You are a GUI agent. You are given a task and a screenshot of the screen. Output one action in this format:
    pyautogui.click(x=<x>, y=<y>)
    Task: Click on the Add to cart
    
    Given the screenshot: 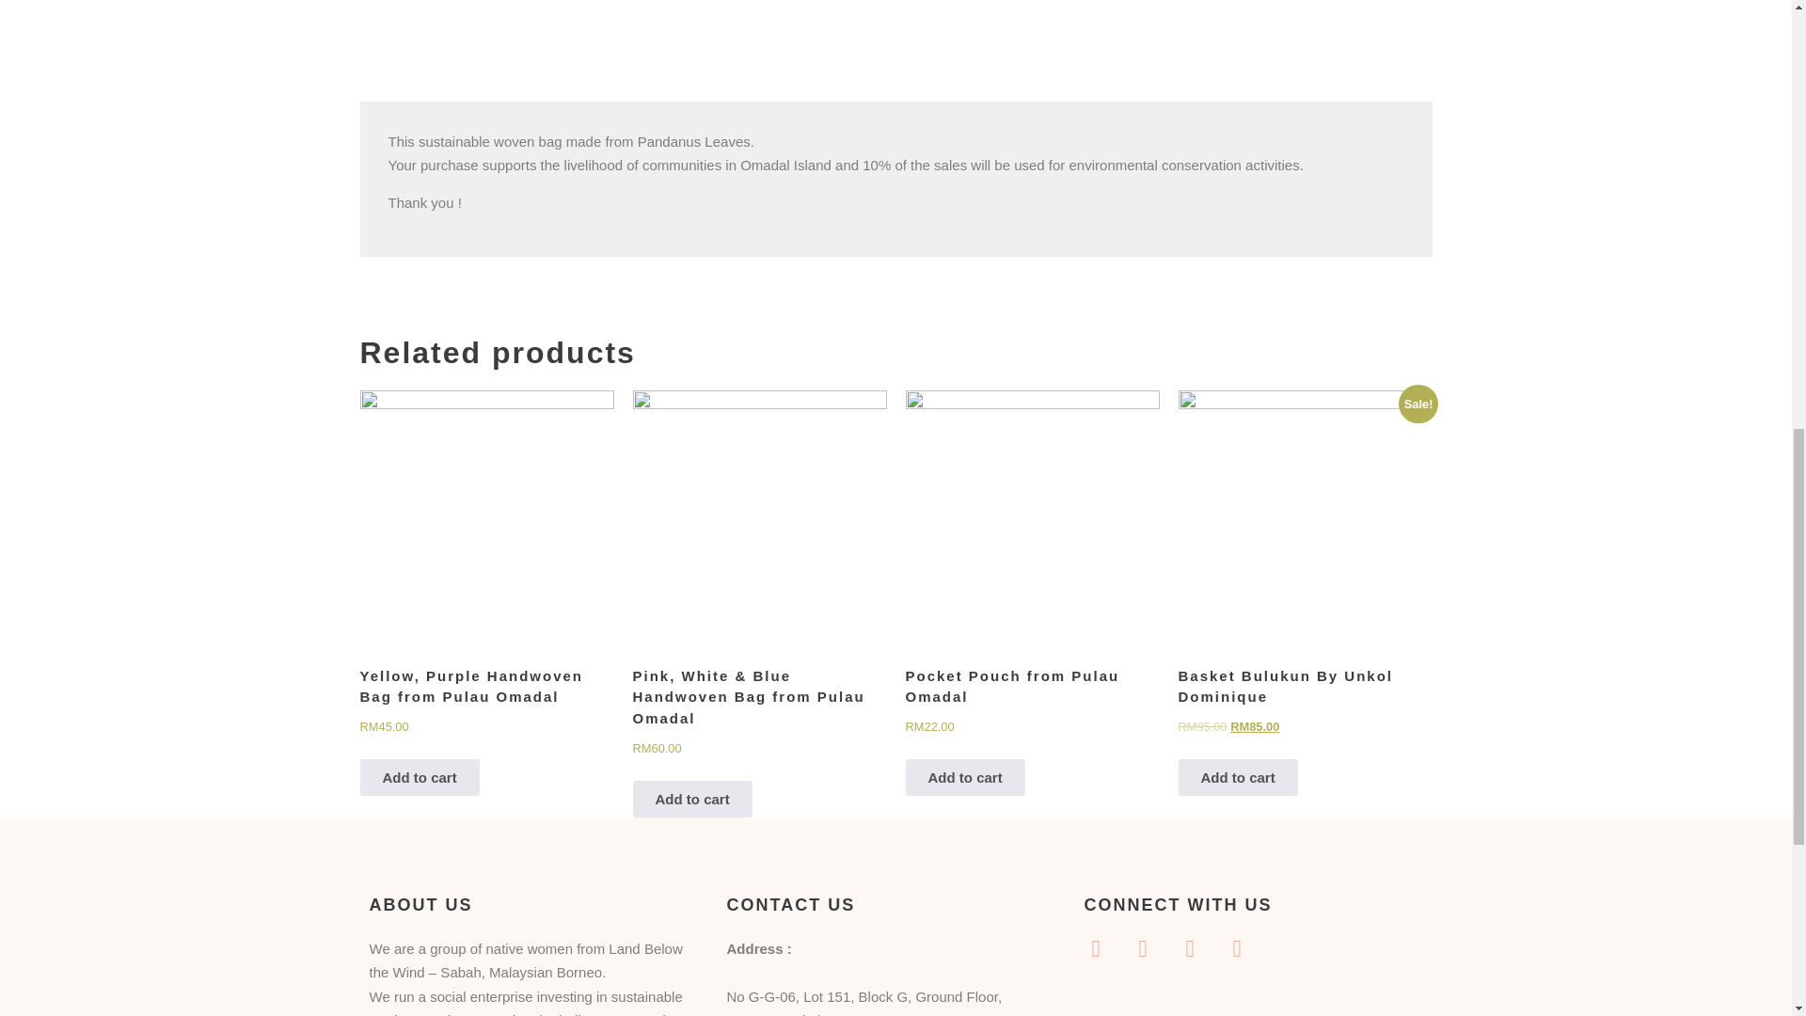 What is the action you would take?
    pyautogui.click(x=691, y=800)
    